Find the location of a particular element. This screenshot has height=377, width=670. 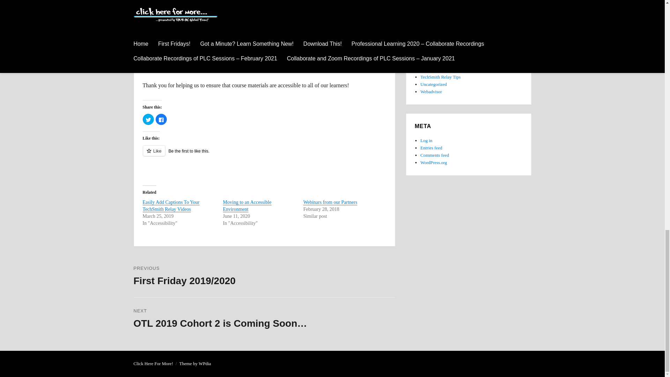

Multimedia tools is located at coordinates (437, 25).